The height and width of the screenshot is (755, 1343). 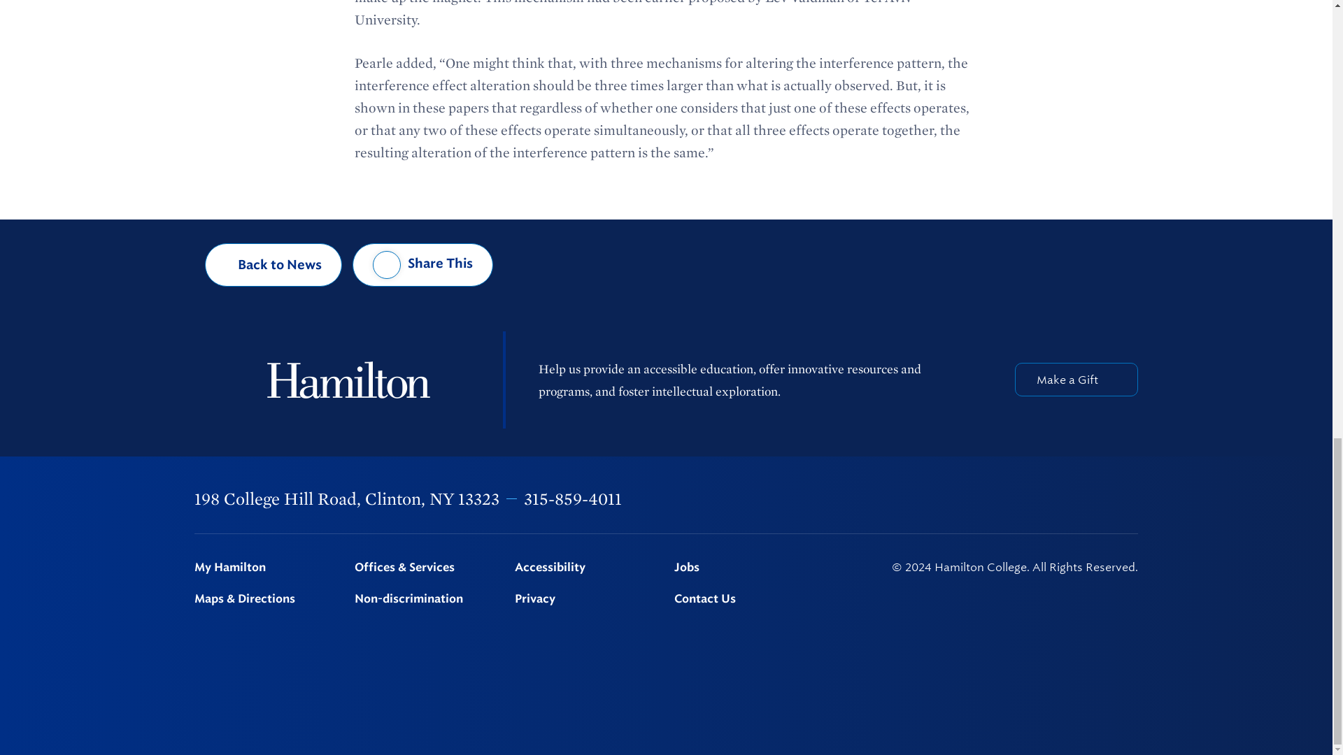 I want to click on TikTok, so click(x=1131, y=498).